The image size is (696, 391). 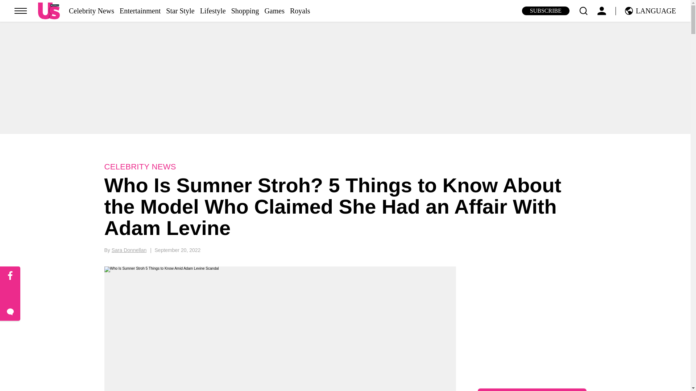 What do you see at coordinates (213, 11) in the screenshot?
I see `Lifestyle` at bounding box center [213, 11].